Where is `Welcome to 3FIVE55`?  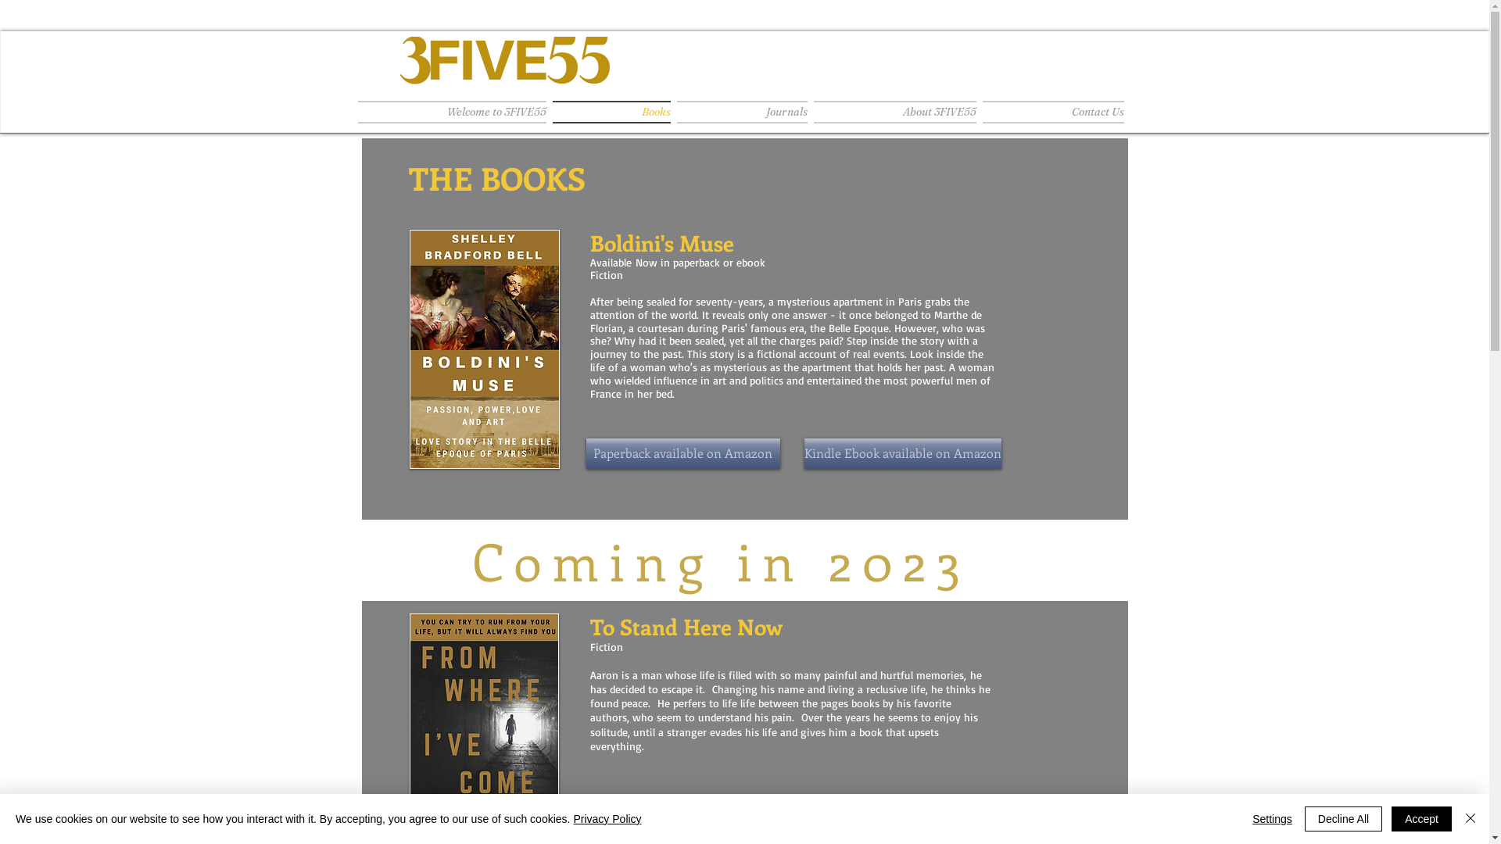 Welcome to 3FIVE55 is located at coordinates (453, 113).